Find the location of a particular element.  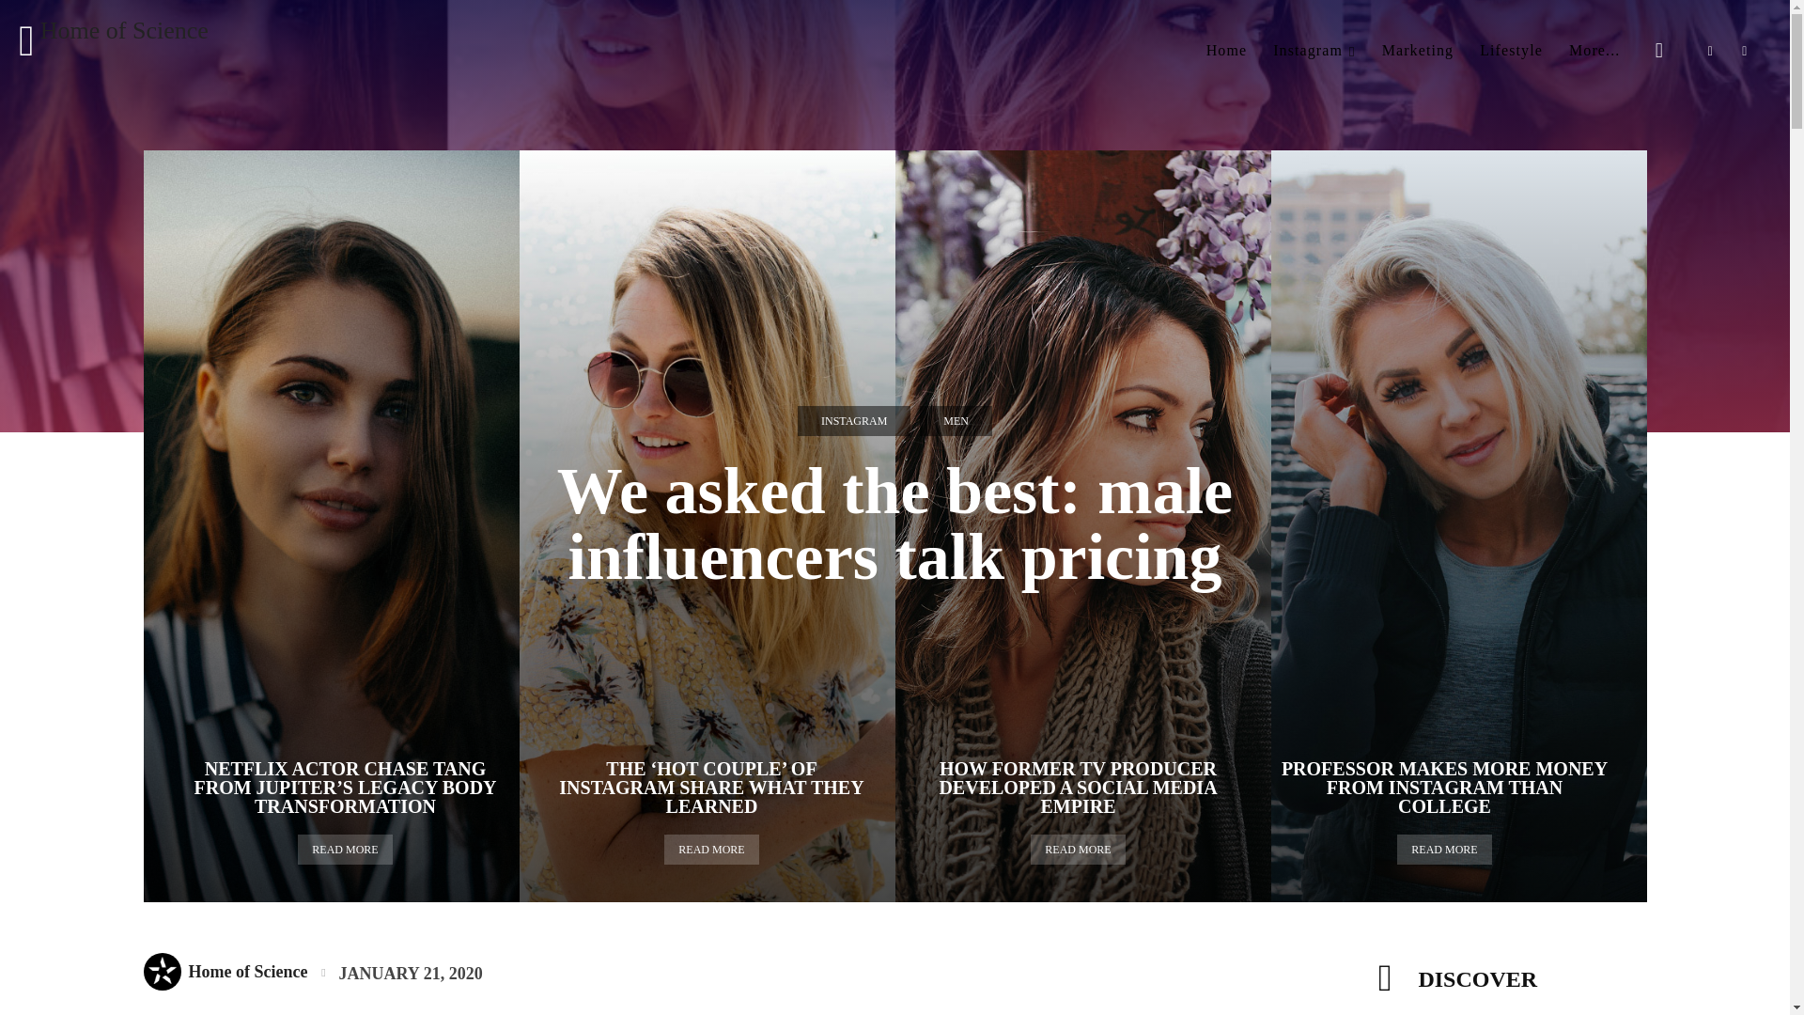

Instagram is located at coordinates (1314, 51).